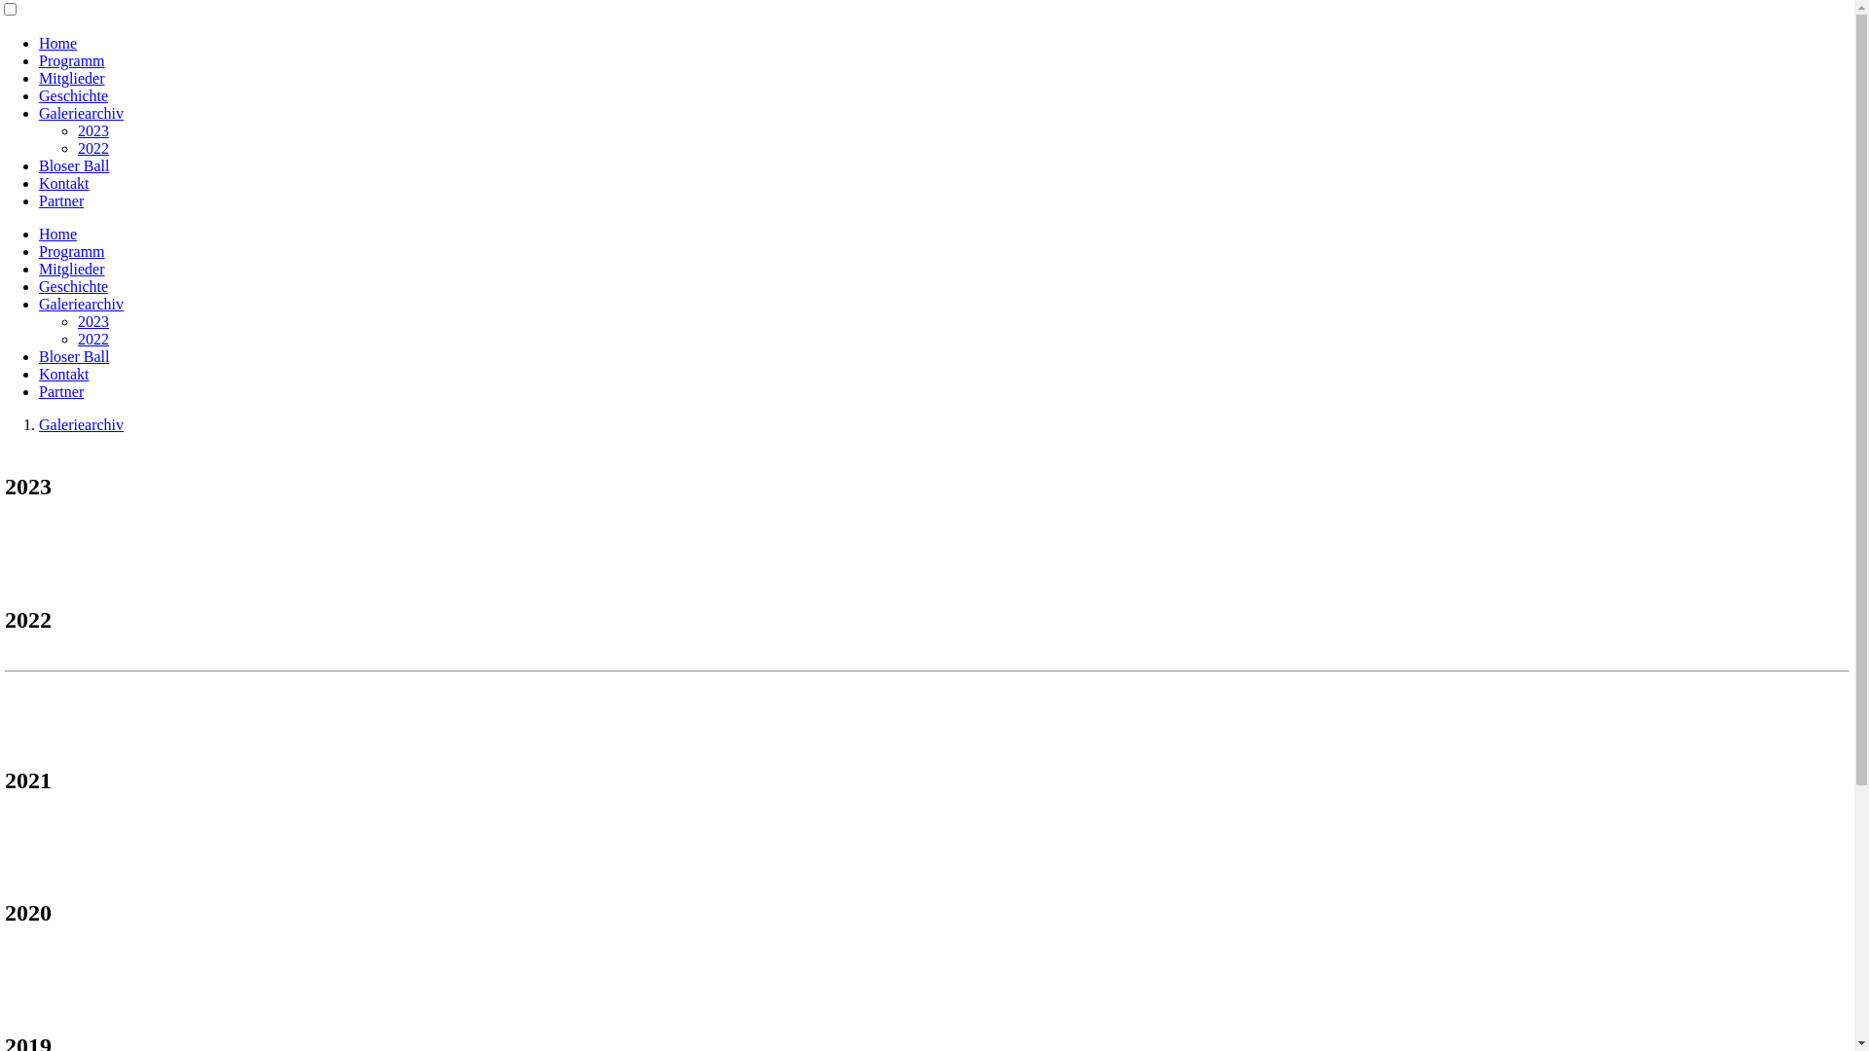 This screenshot has height=1051, width=1869. What do you see at coordinates (64, 183) in the screenshot?
I see `Kontakt` at bounding box center [64, 183].